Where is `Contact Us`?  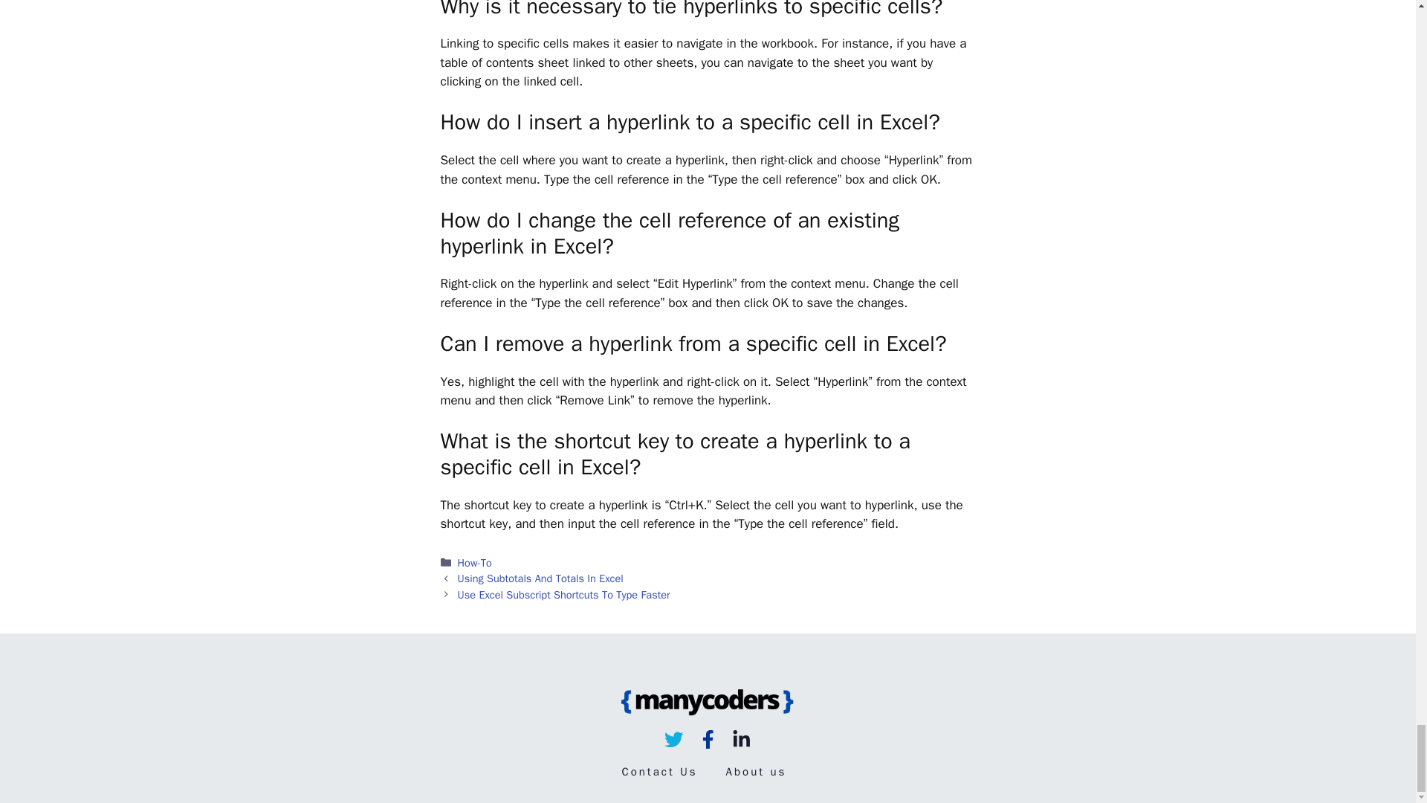
Contact Us is located at coordinates (659, 772).